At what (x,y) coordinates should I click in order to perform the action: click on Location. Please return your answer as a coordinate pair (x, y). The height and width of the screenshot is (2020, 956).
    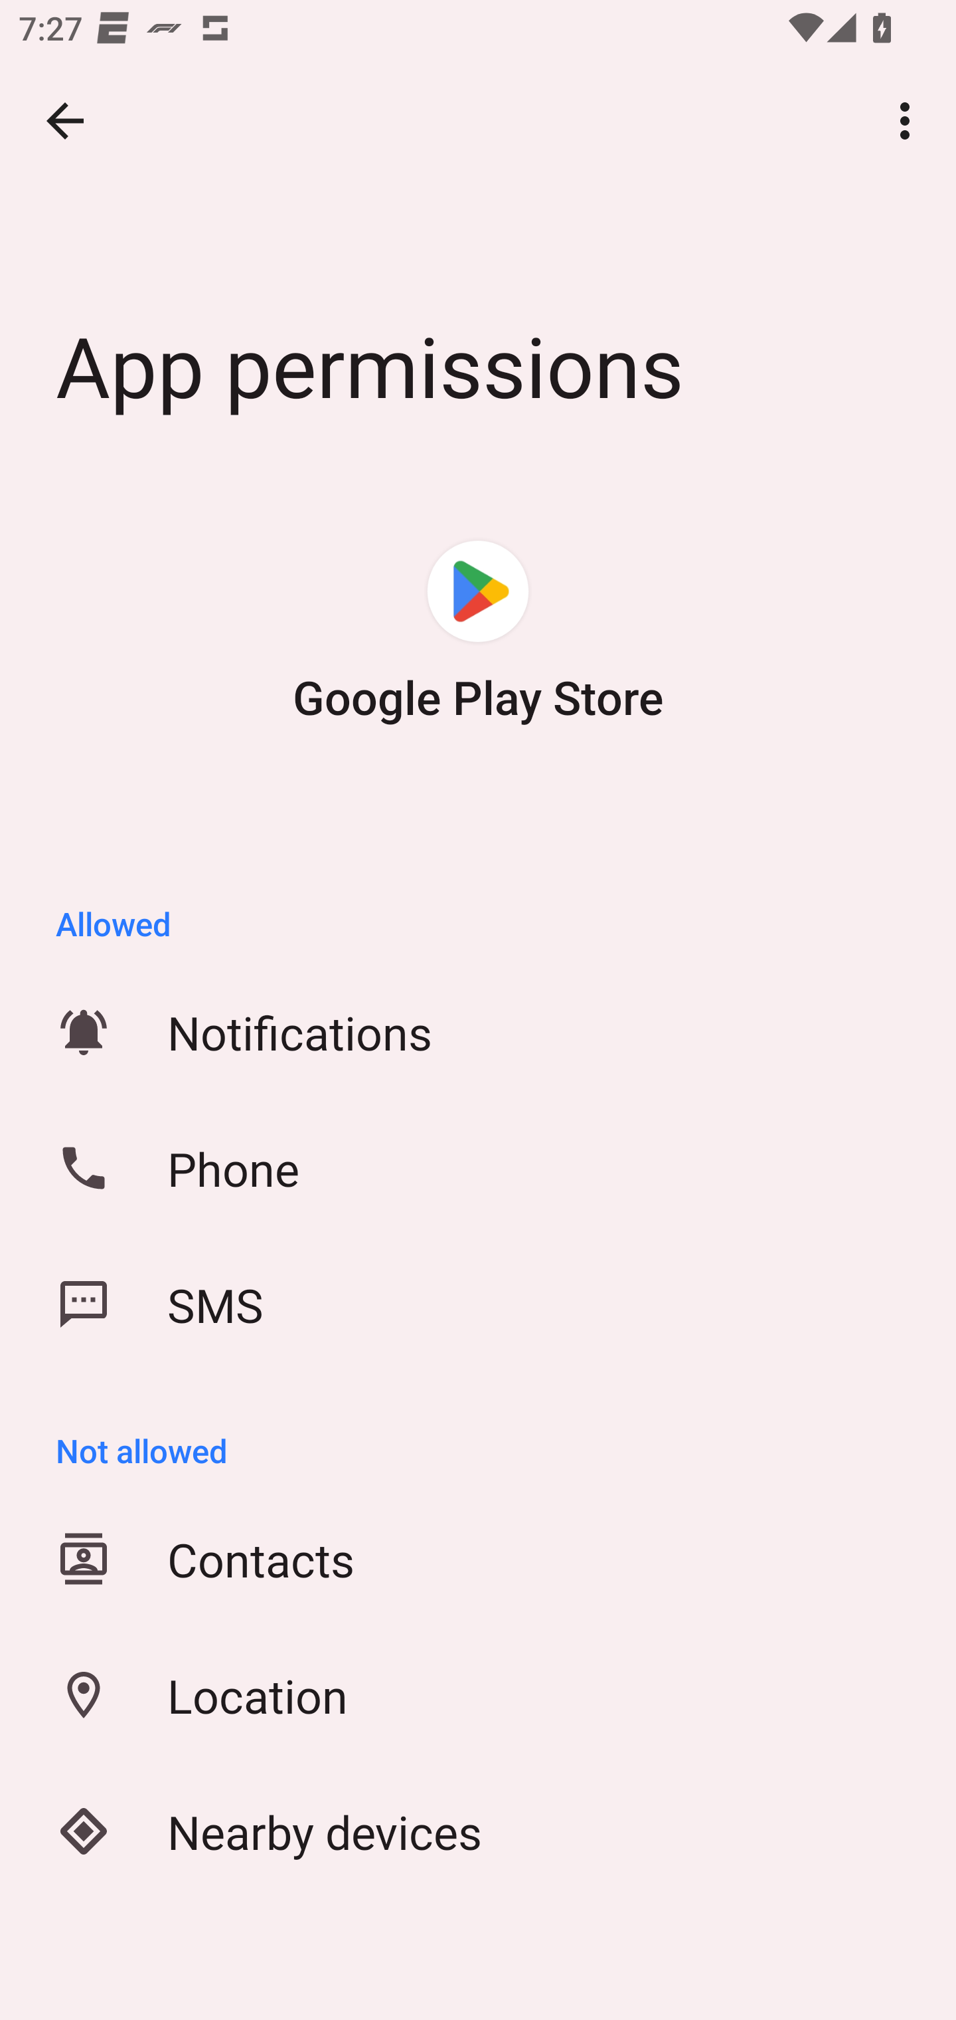
    Looking at the image, I should click on (478, 1696).